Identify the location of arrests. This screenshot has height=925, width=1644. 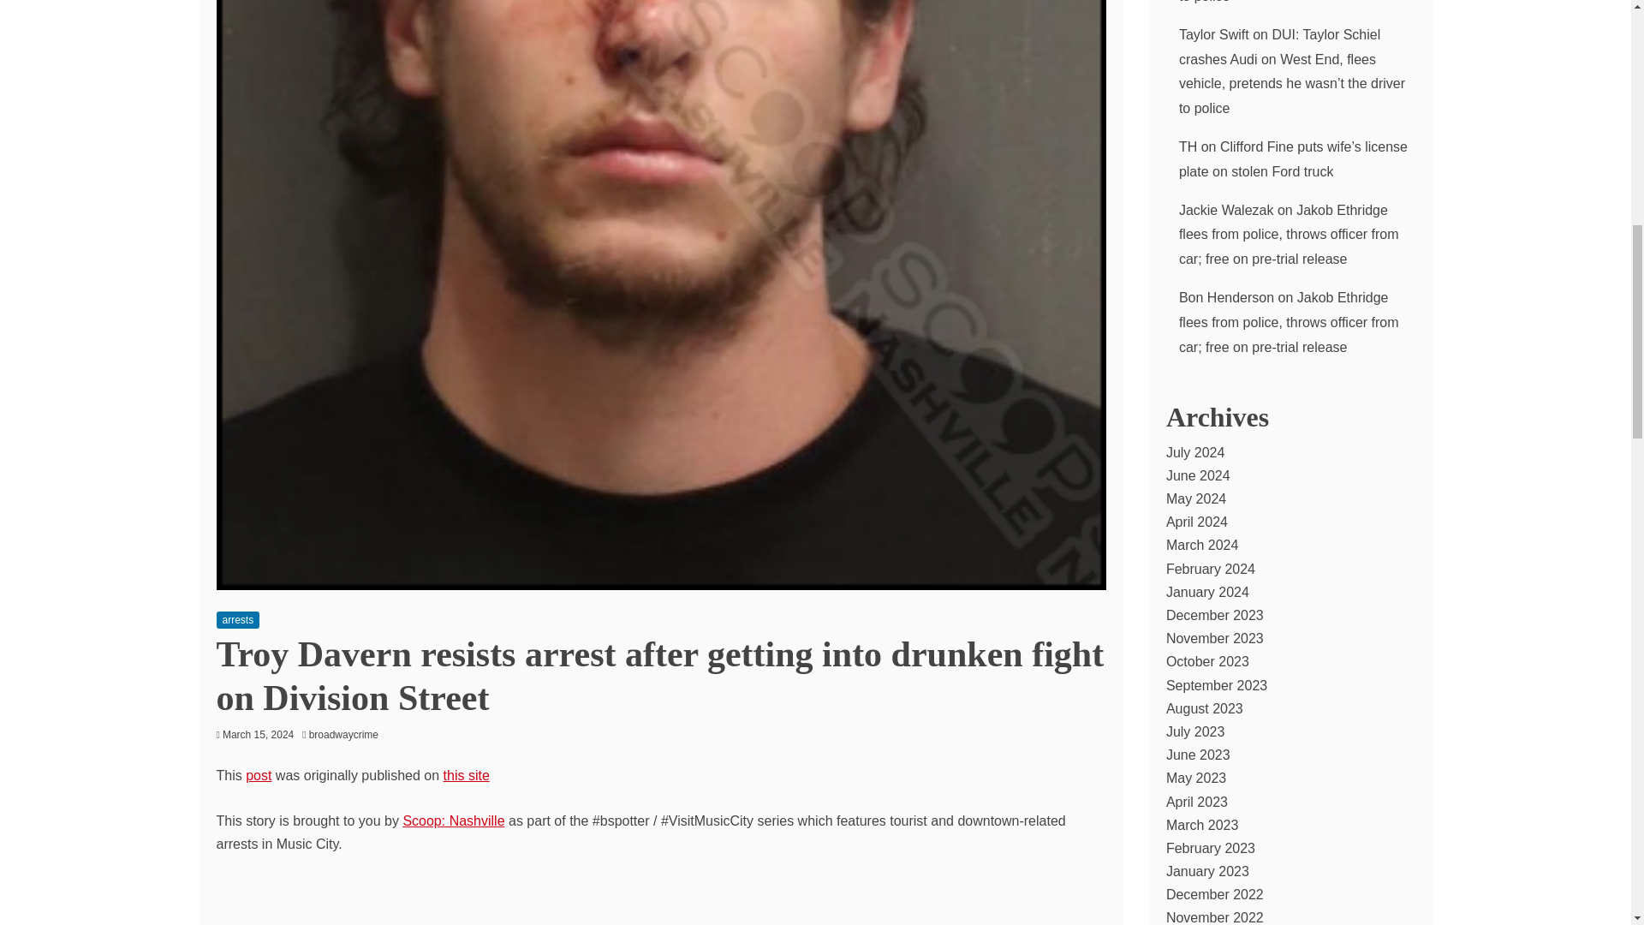
(237, 620).